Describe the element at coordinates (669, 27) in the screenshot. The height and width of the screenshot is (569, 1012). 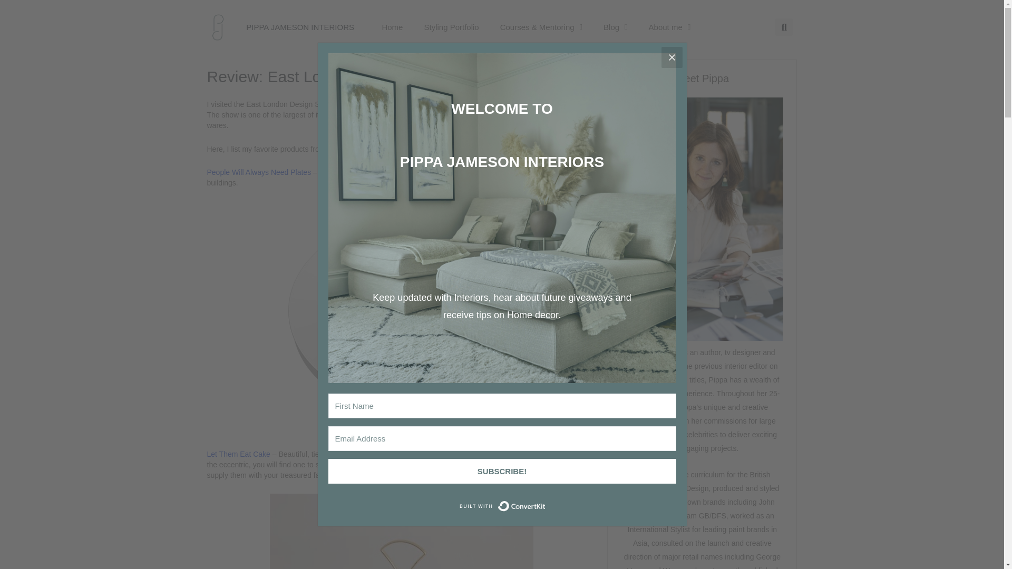
I see `About me` at that location.